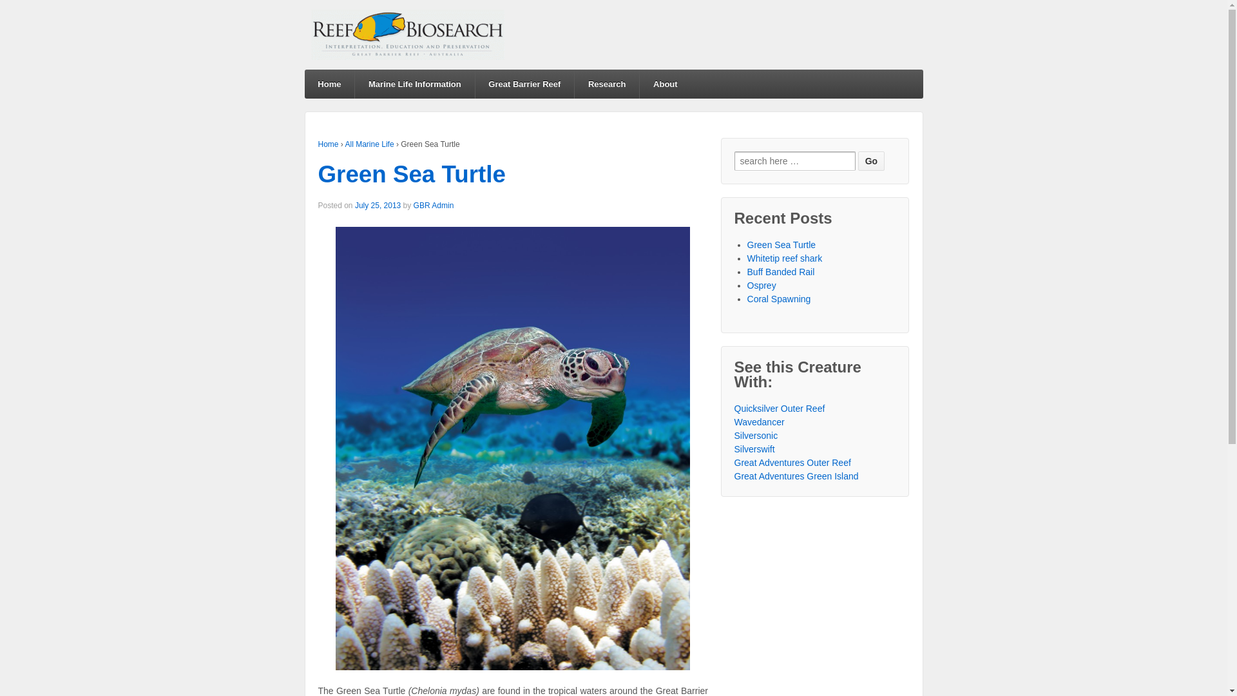  I want to click on Marine Life Information, so click(414, 84).